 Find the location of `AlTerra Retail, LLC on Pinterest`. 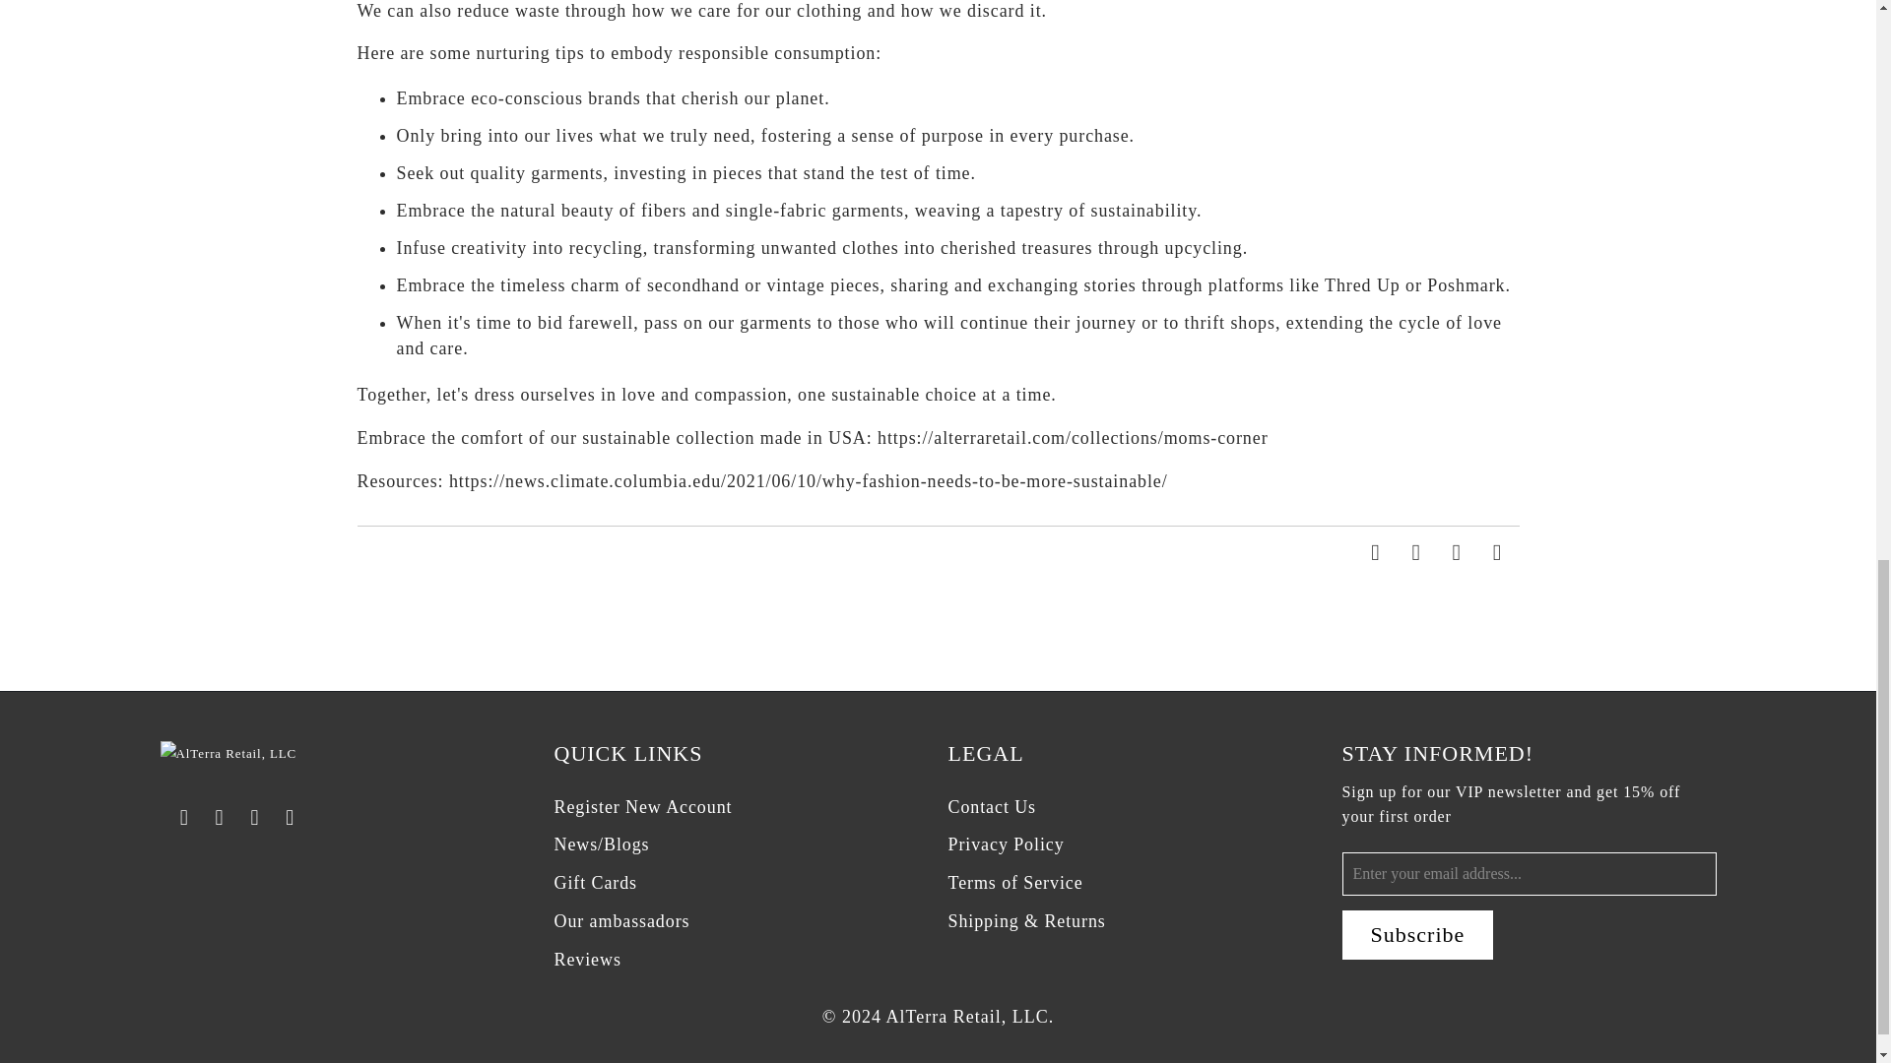

AlTerra Retail, LLC on Pinterest is located at coordinates (290, 817).